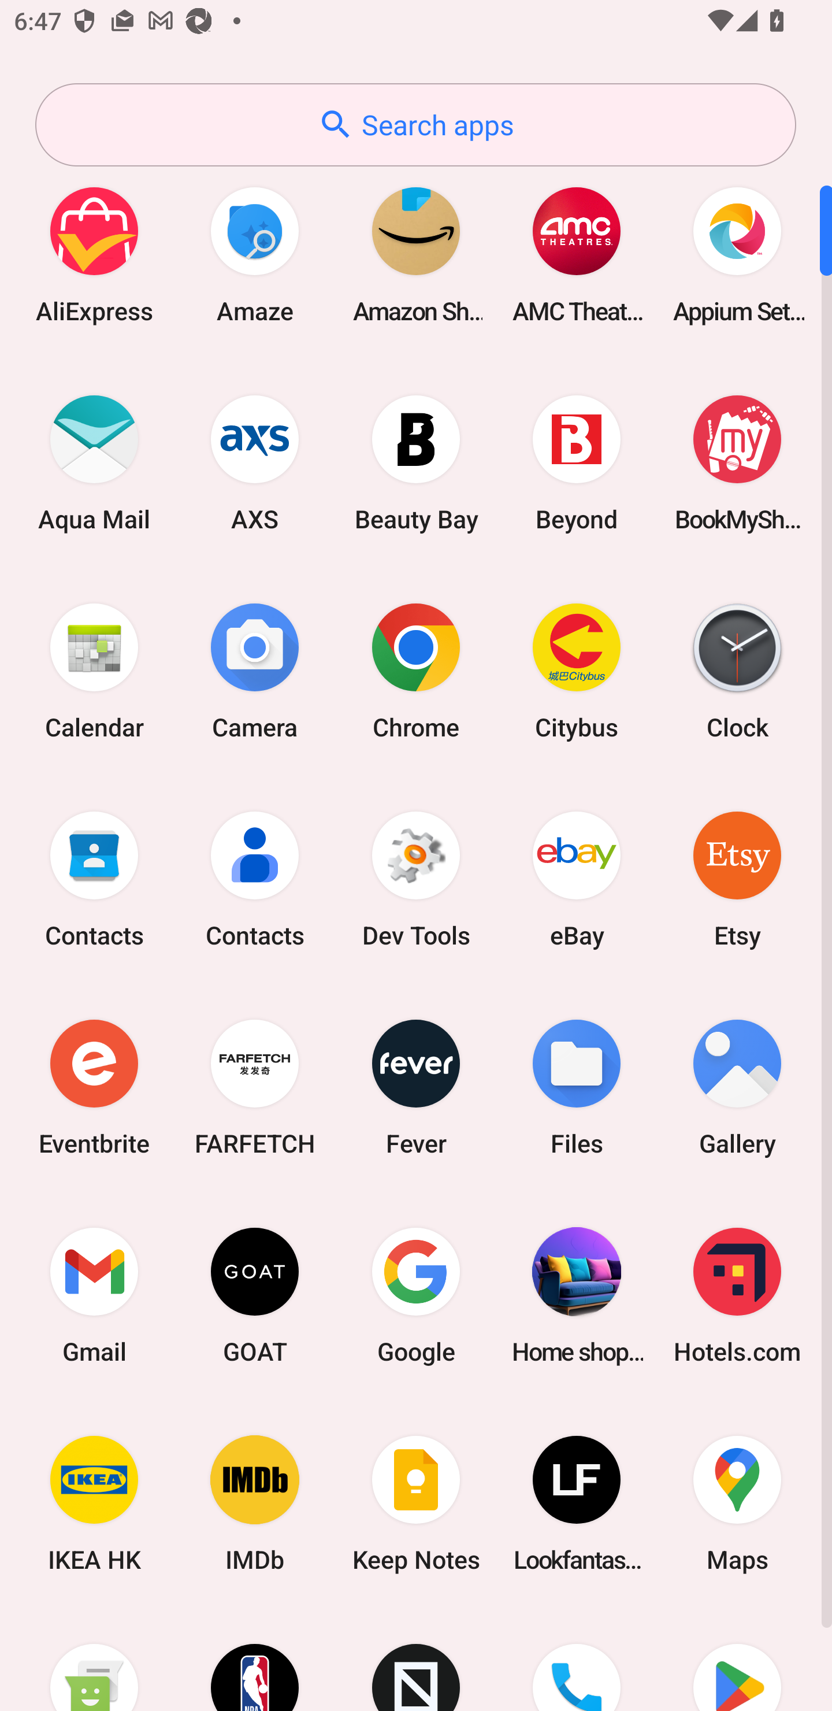 This screenshot has height=1711, width=832. Describe the element at coordinates (737, 879) in the screenshot. I see `Etsy` at that location.